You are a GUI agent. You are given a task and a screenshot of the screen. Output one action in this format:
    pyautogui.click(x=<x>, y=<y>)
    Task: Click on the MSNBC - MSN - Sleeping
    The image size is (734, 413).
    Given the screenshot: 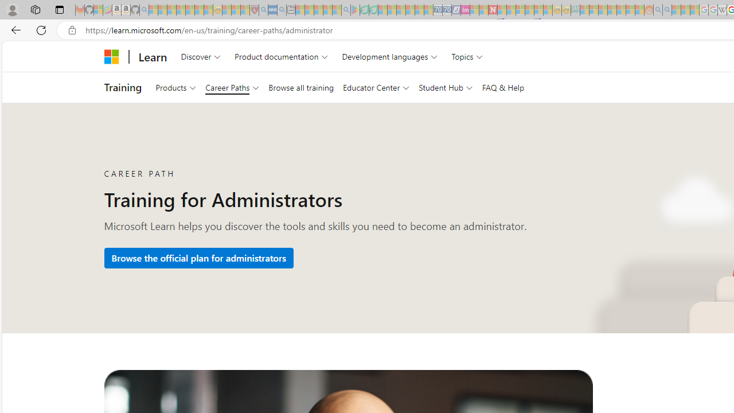 What is the action you would take?
    pyautogui.click(x=584, y=10)
    